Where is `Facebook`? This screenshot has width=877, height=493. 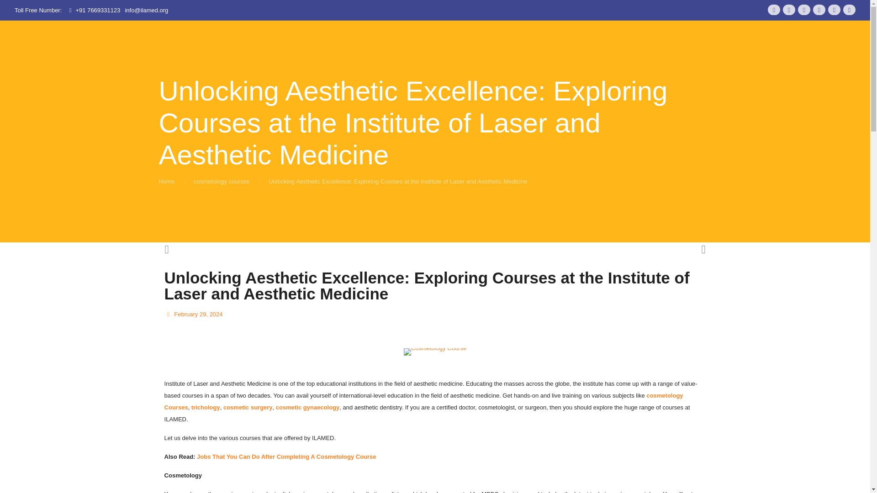 Facebook is located at coordinates (774, 10).